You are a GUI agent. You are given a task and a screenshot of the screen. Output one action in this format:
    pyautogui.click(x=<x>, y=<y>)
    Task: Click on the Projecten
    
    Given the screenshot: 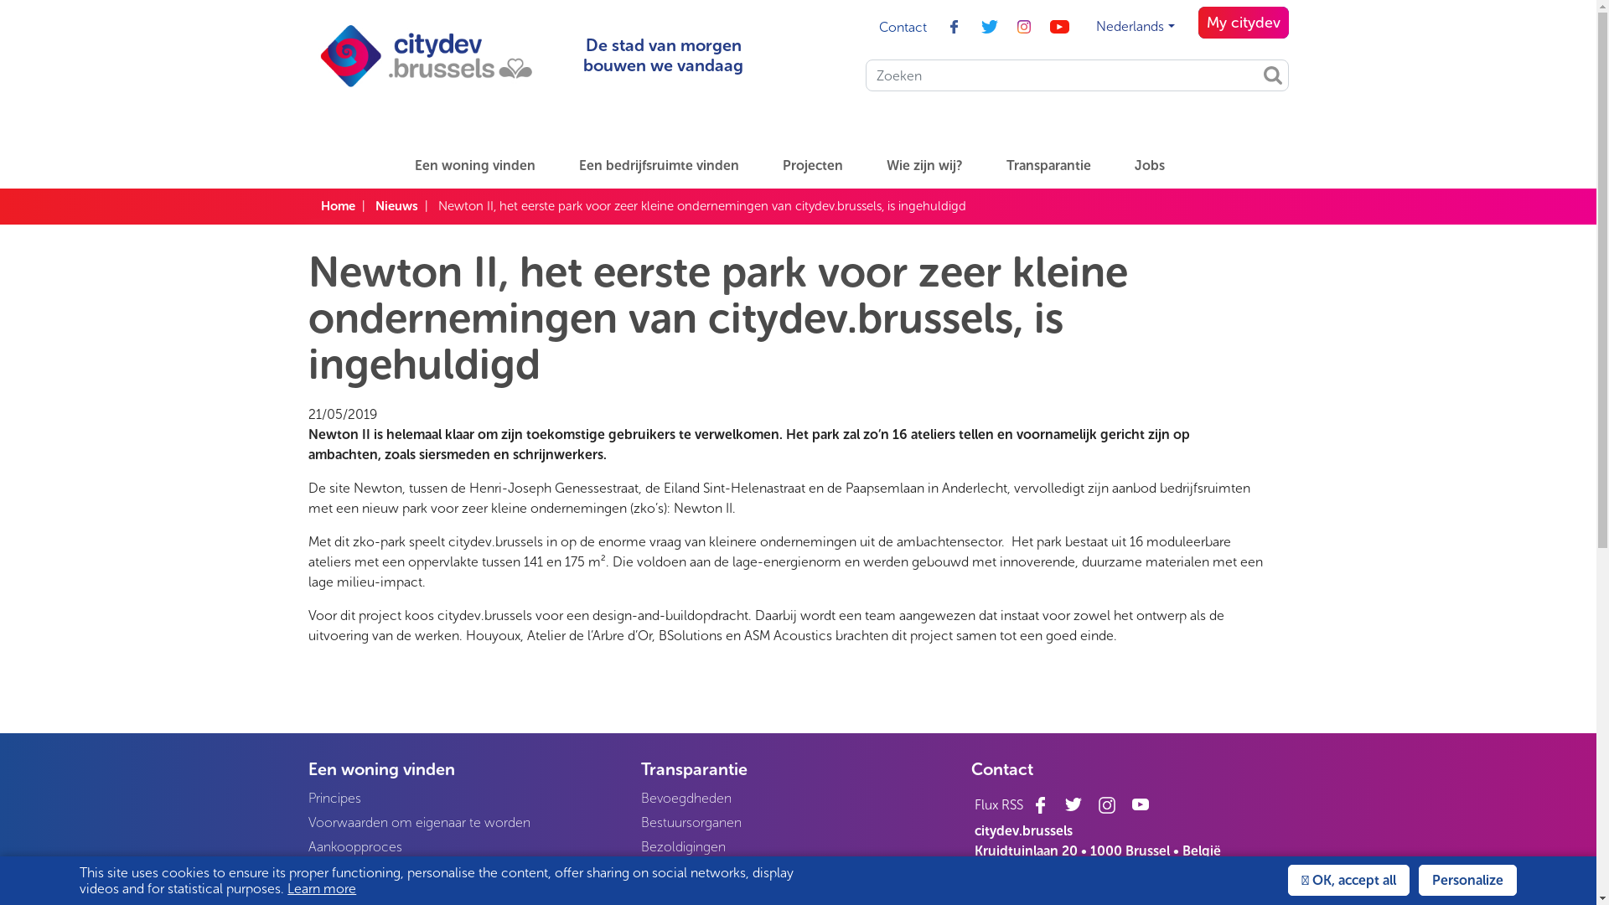 What is the action you would take?
    pyautogui.click(x=821, y=166)
    